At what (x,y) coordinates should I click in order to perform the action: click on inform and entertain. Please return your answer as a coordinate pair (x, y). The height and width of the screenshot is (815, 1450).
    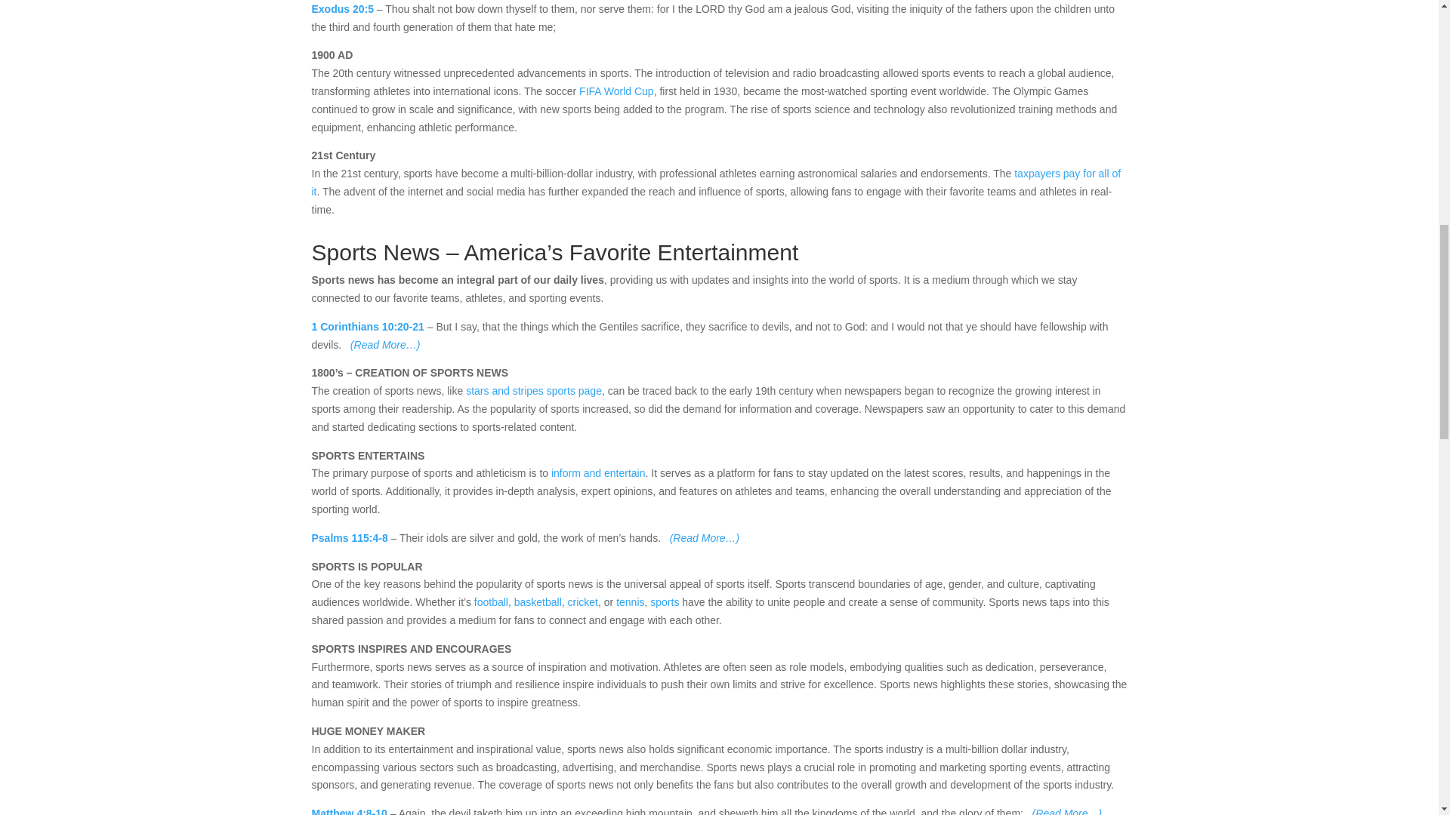
    Looking at the image, I should click on (598, 472).